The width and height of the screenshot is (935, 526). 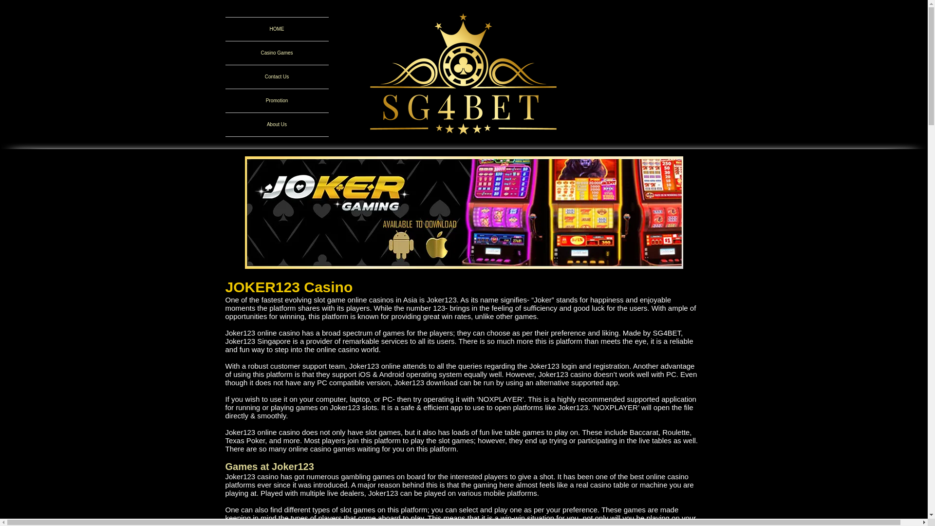 I want to click on Contact Us, so click(x=277, y=77).